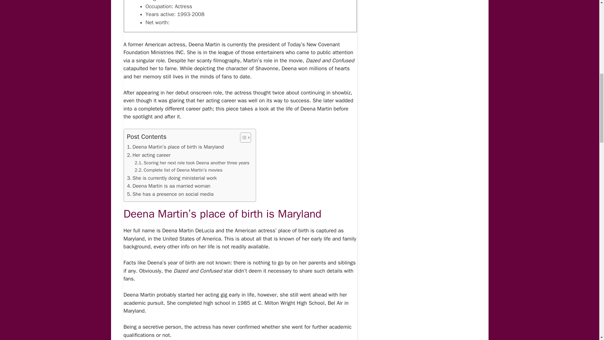 Image resolution: width=604 pixels, height=340 pixels. I want to click on Her acting career, so click(148, 155).